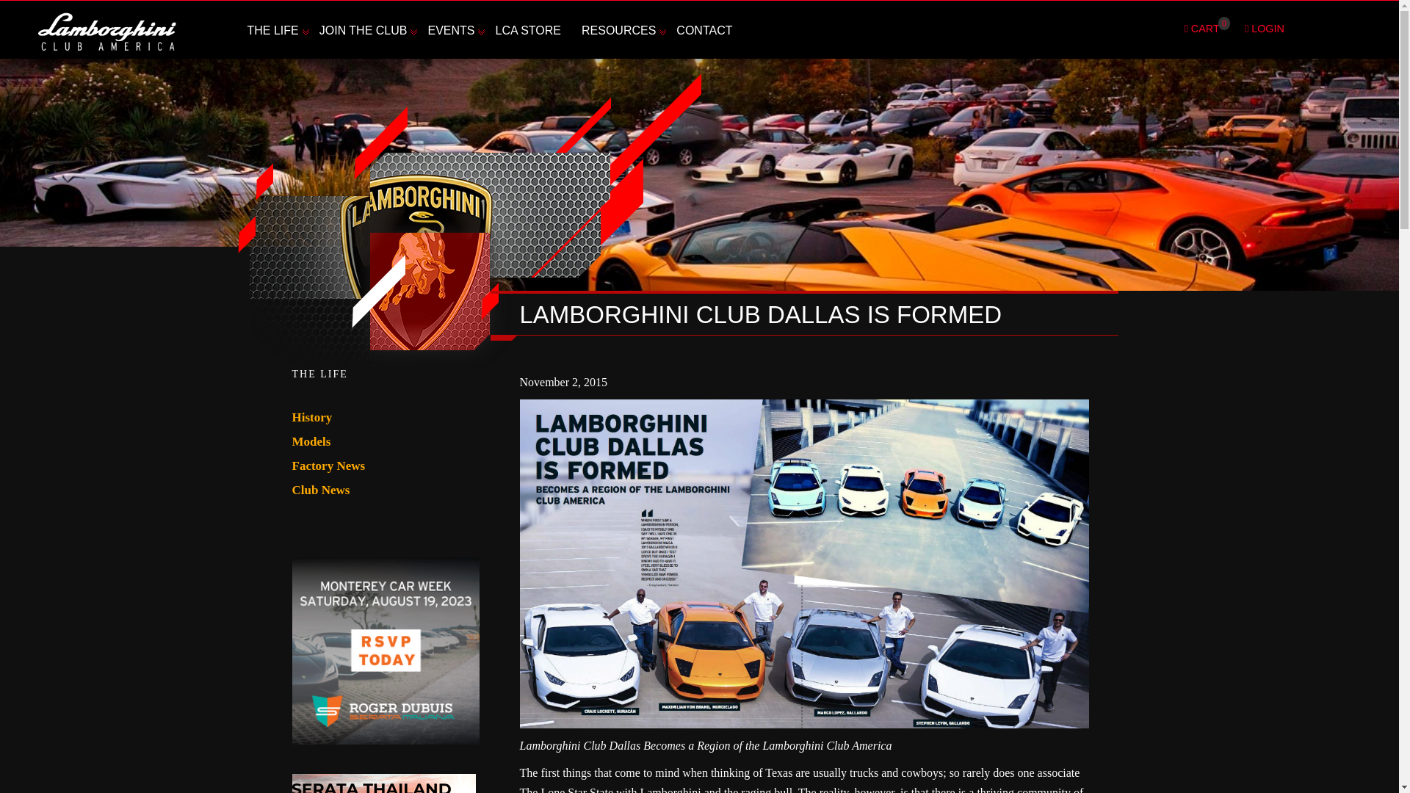 The image size is (1410, 793). Describe the element at coordinates (648, 51) in the screenshot. I see `LA VITA MAGAZINE` at that location.